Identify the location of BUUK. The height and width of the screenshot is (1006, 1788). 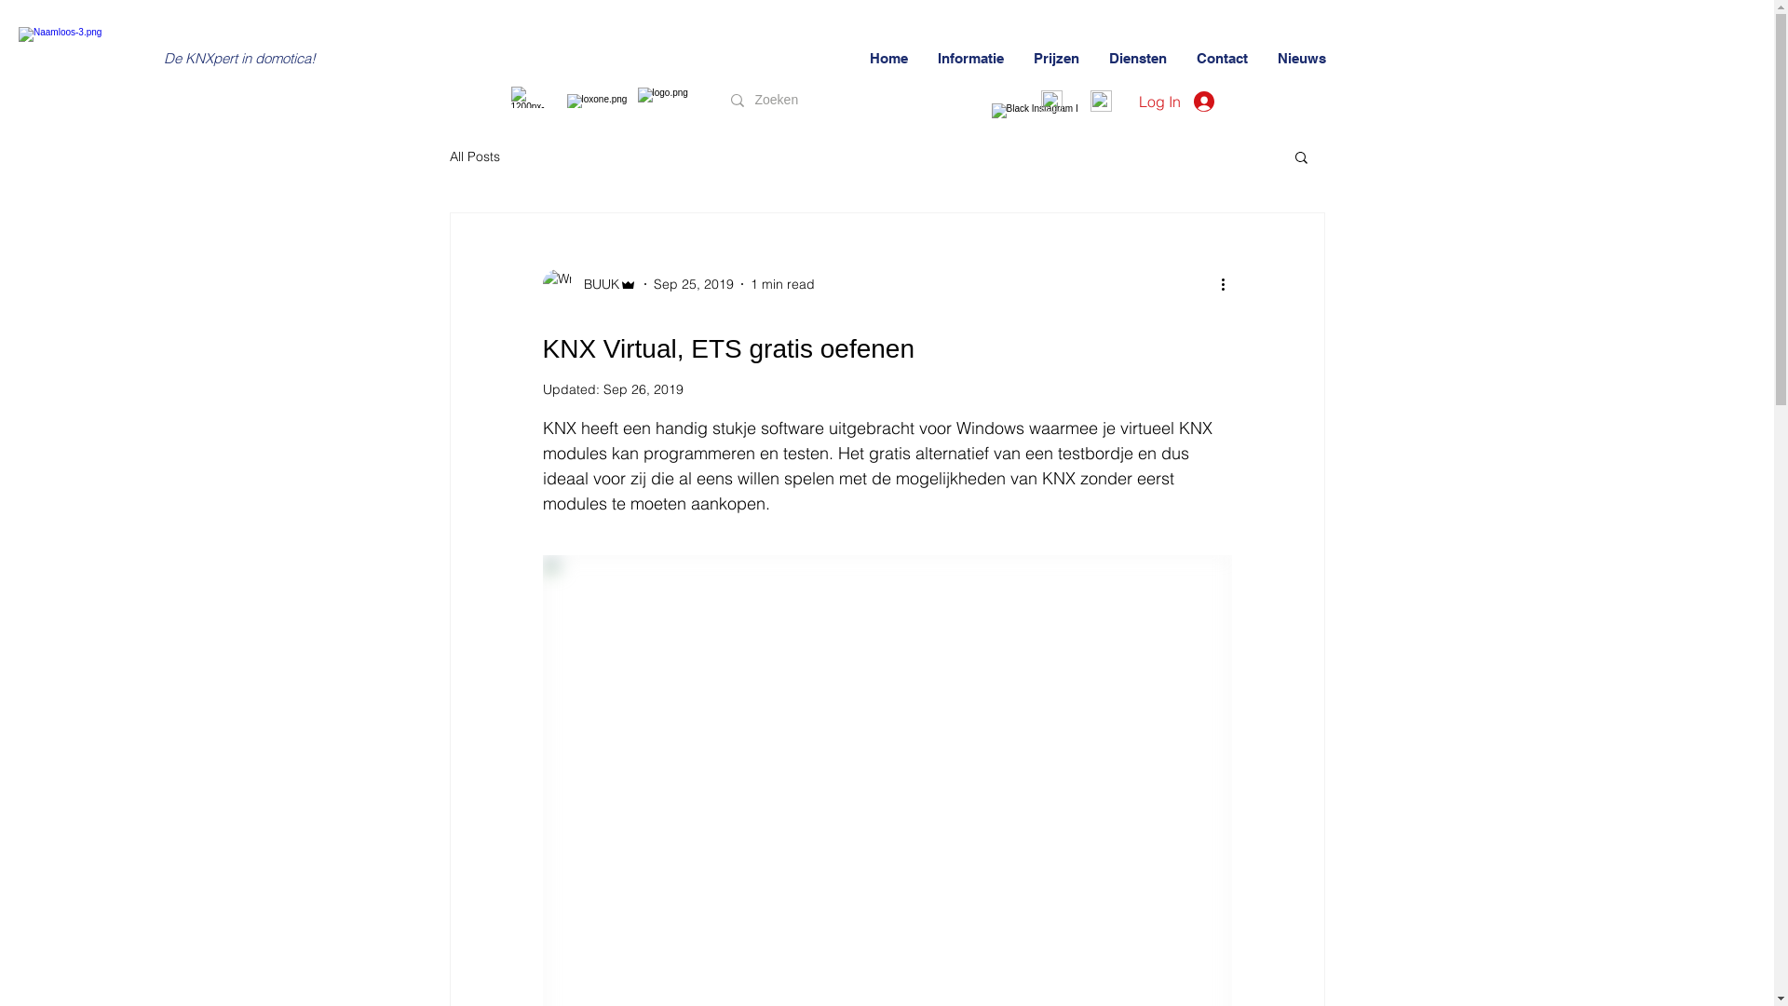
(589, 284).